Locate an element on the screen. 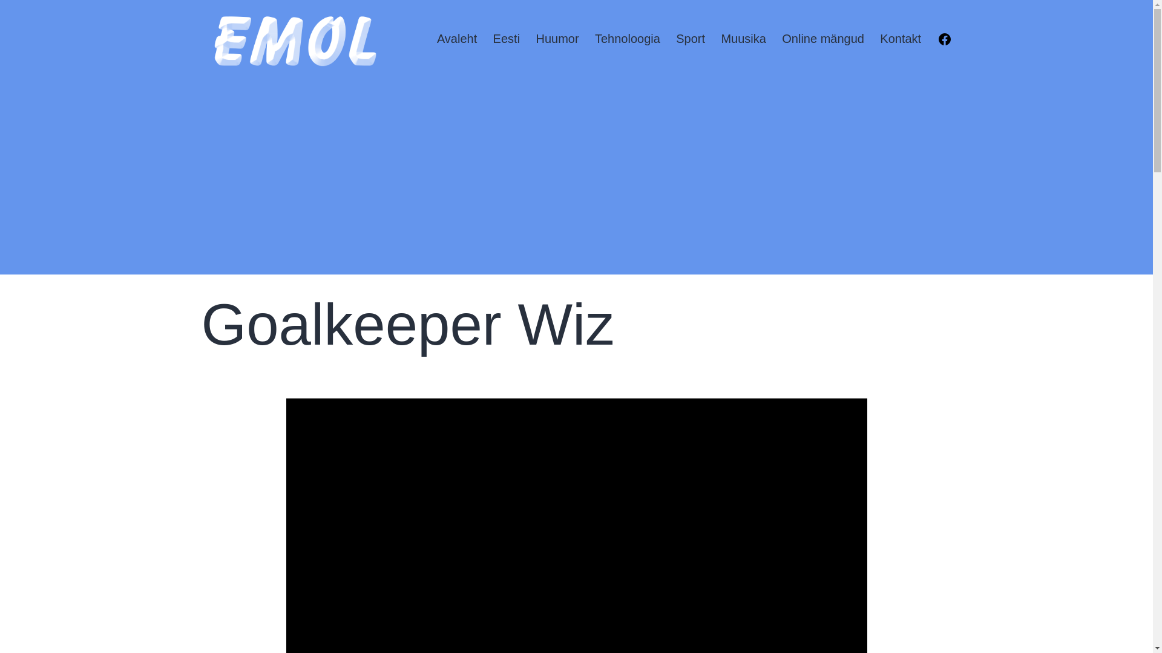 This screenshot has height=653, width=1162. Huumor is located at coordinates (557, 40).